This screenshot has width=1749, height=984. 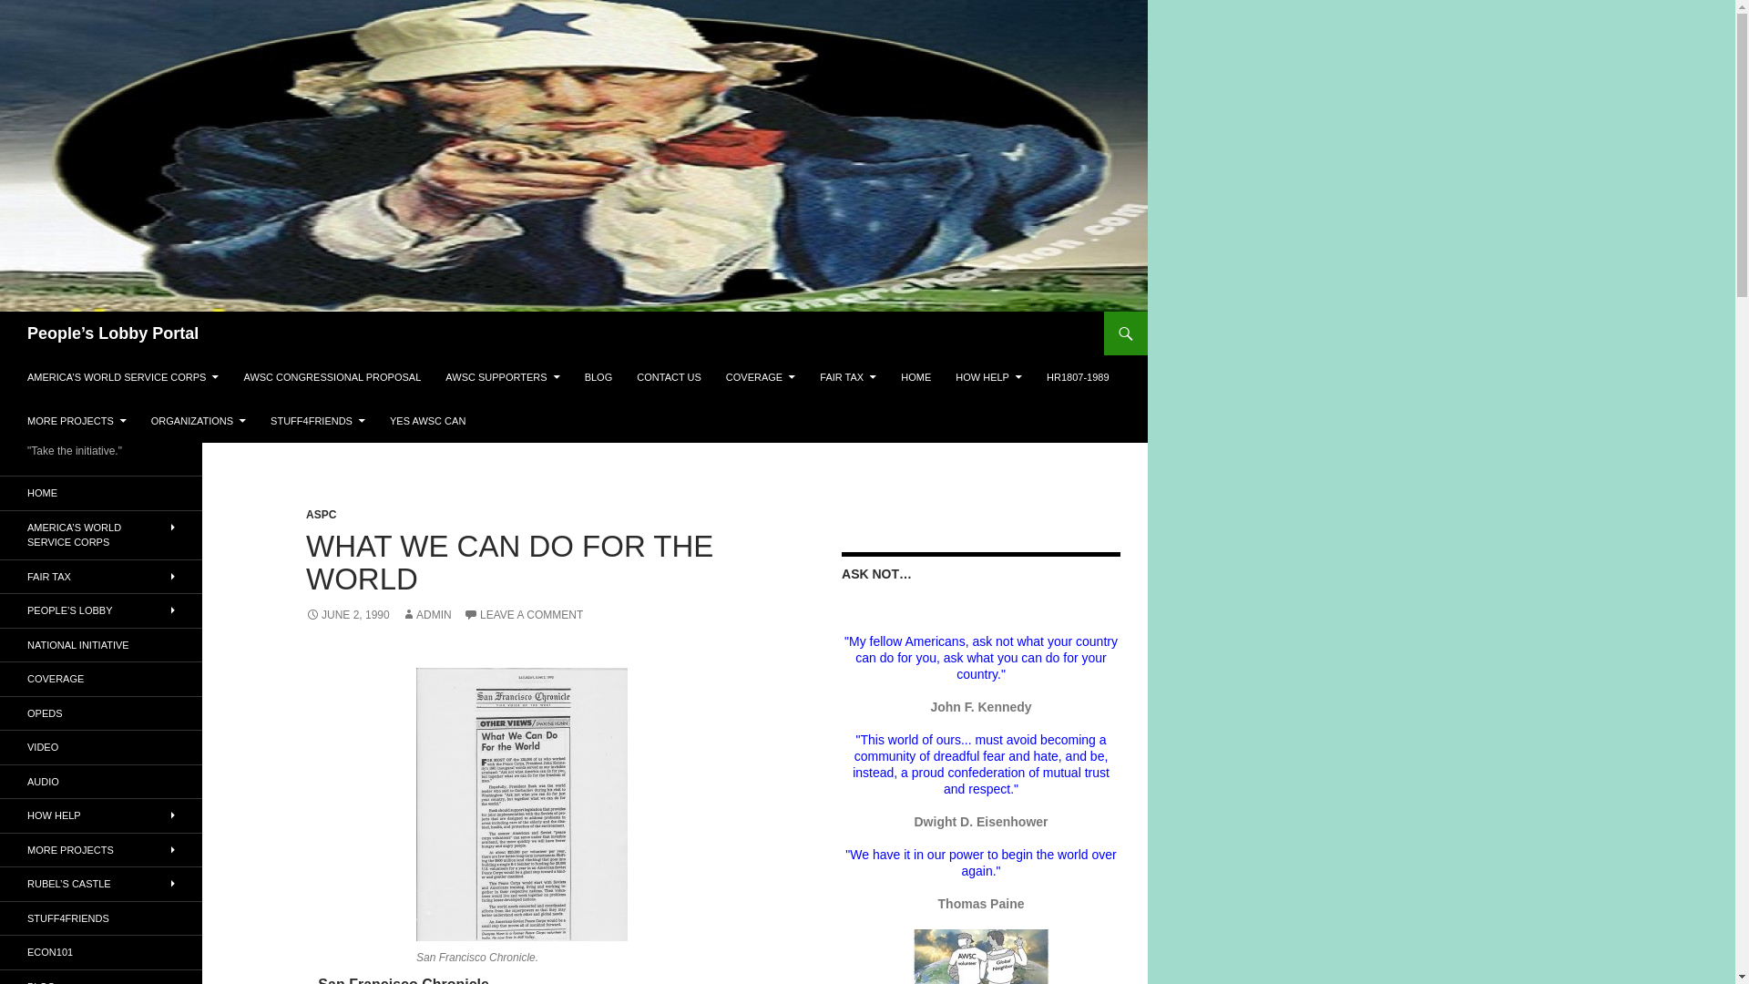 I want to click on AWSC CONGRESSIONAL PROPOSAL, so click(x=332, y=377).